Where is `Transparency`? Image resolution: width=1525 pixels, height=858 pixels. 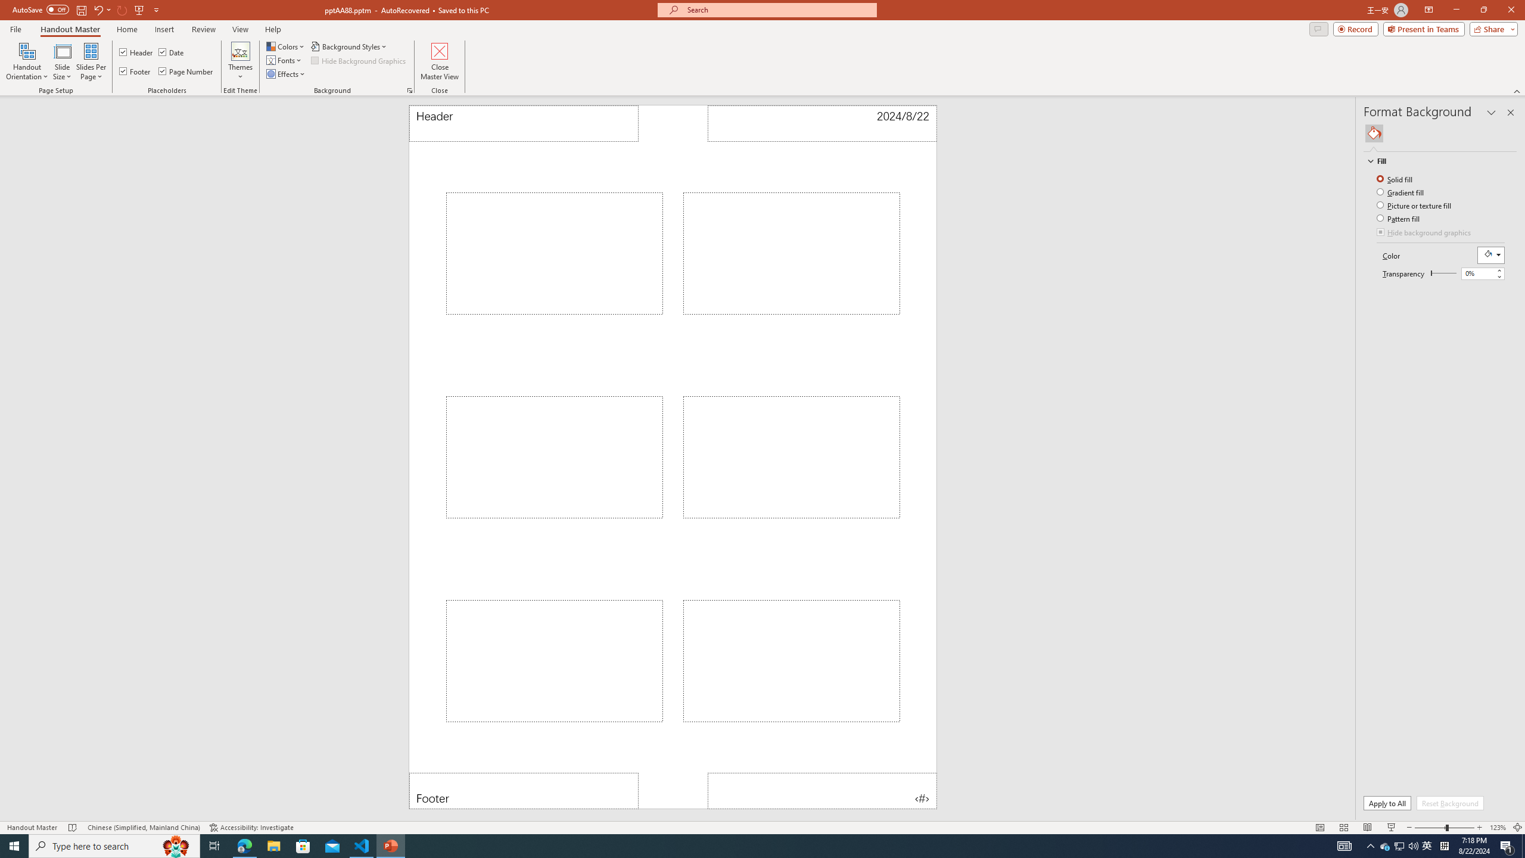
Transparency is located at coordinates (1443, 273).